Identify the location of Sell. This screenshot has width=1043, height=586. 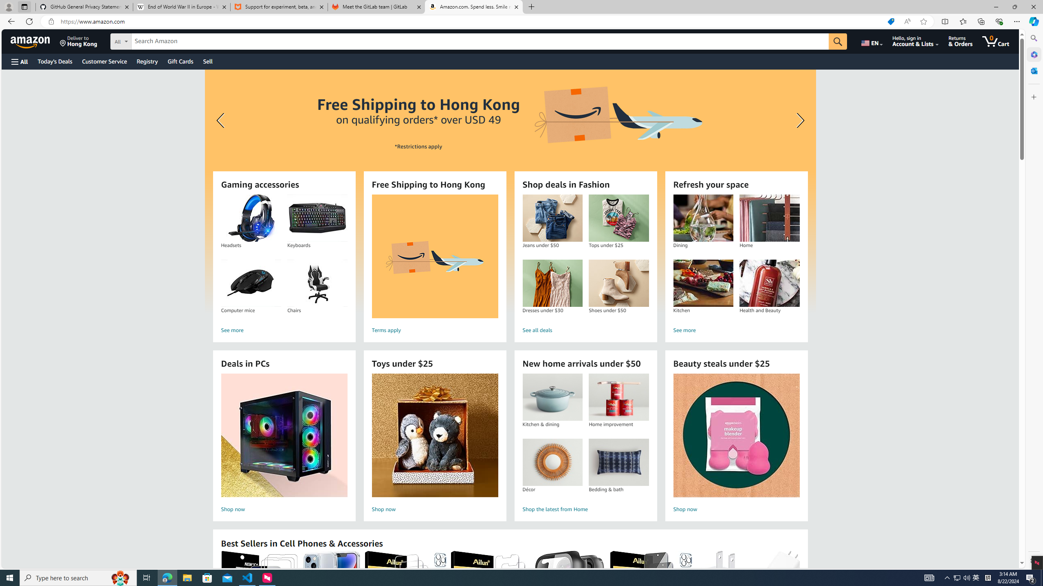
(208, 61).